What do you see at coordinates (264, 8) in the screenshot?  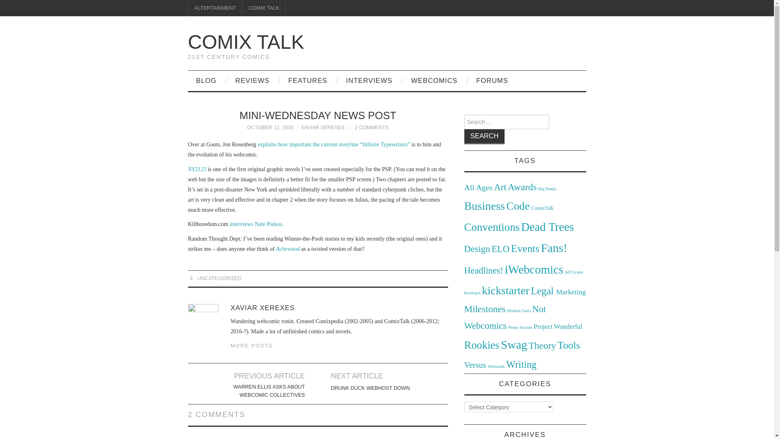 I see `COMIX TALK` at bounding box center [264, 8].